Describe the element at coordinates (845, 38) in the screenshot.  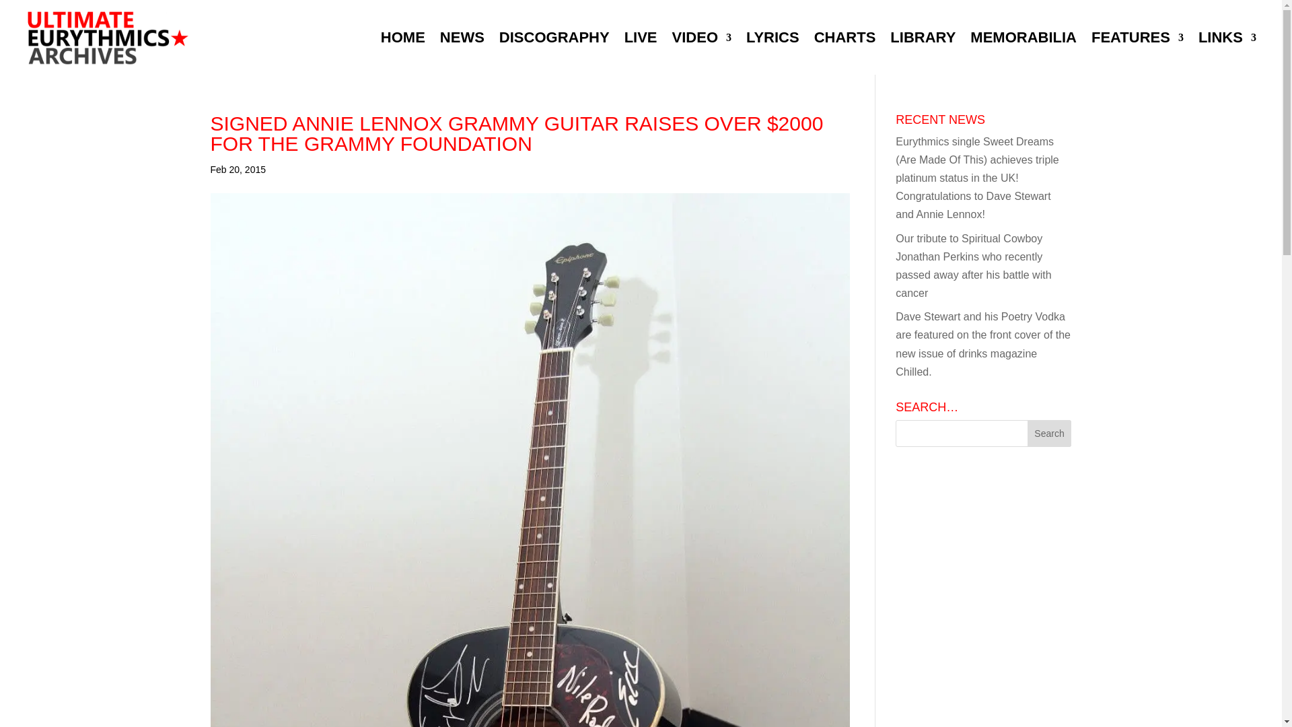
I see `CHARTS` at that location.